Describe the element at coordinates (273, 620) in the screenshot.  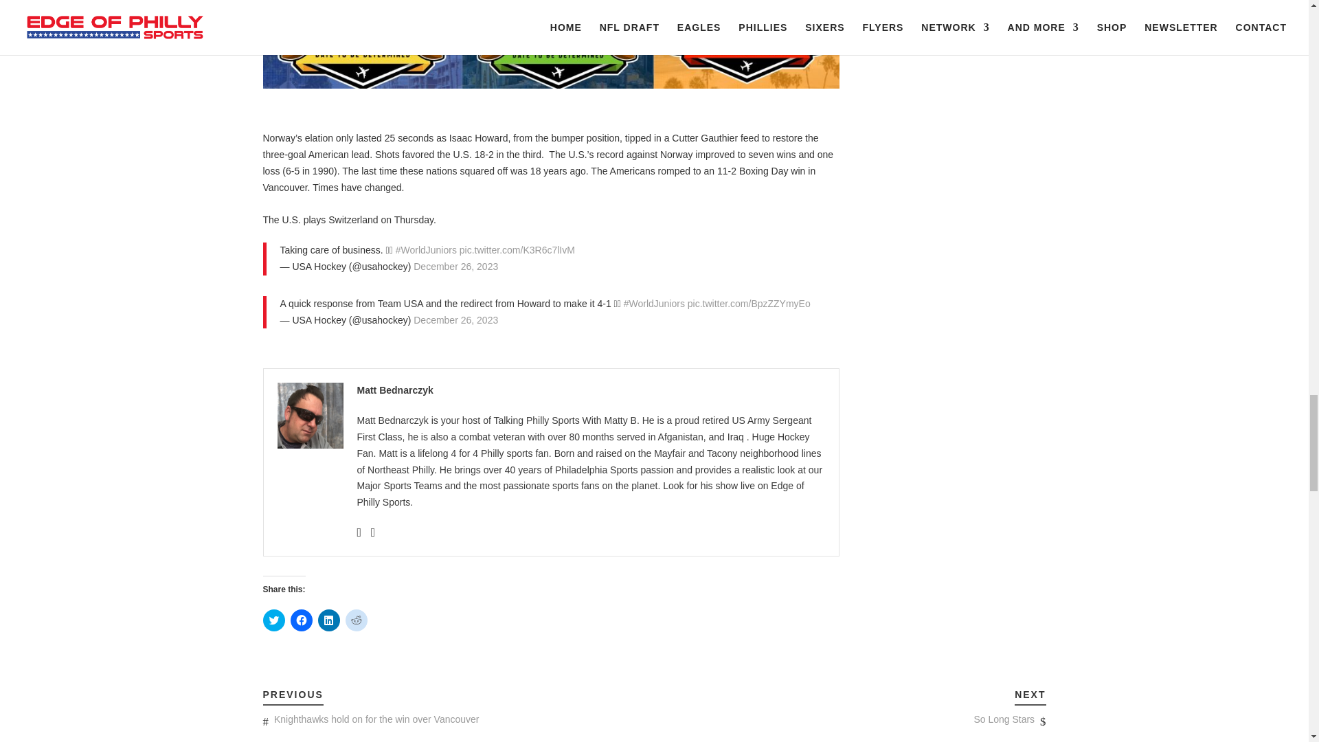
I see `Click to share on Twitter` at that location.